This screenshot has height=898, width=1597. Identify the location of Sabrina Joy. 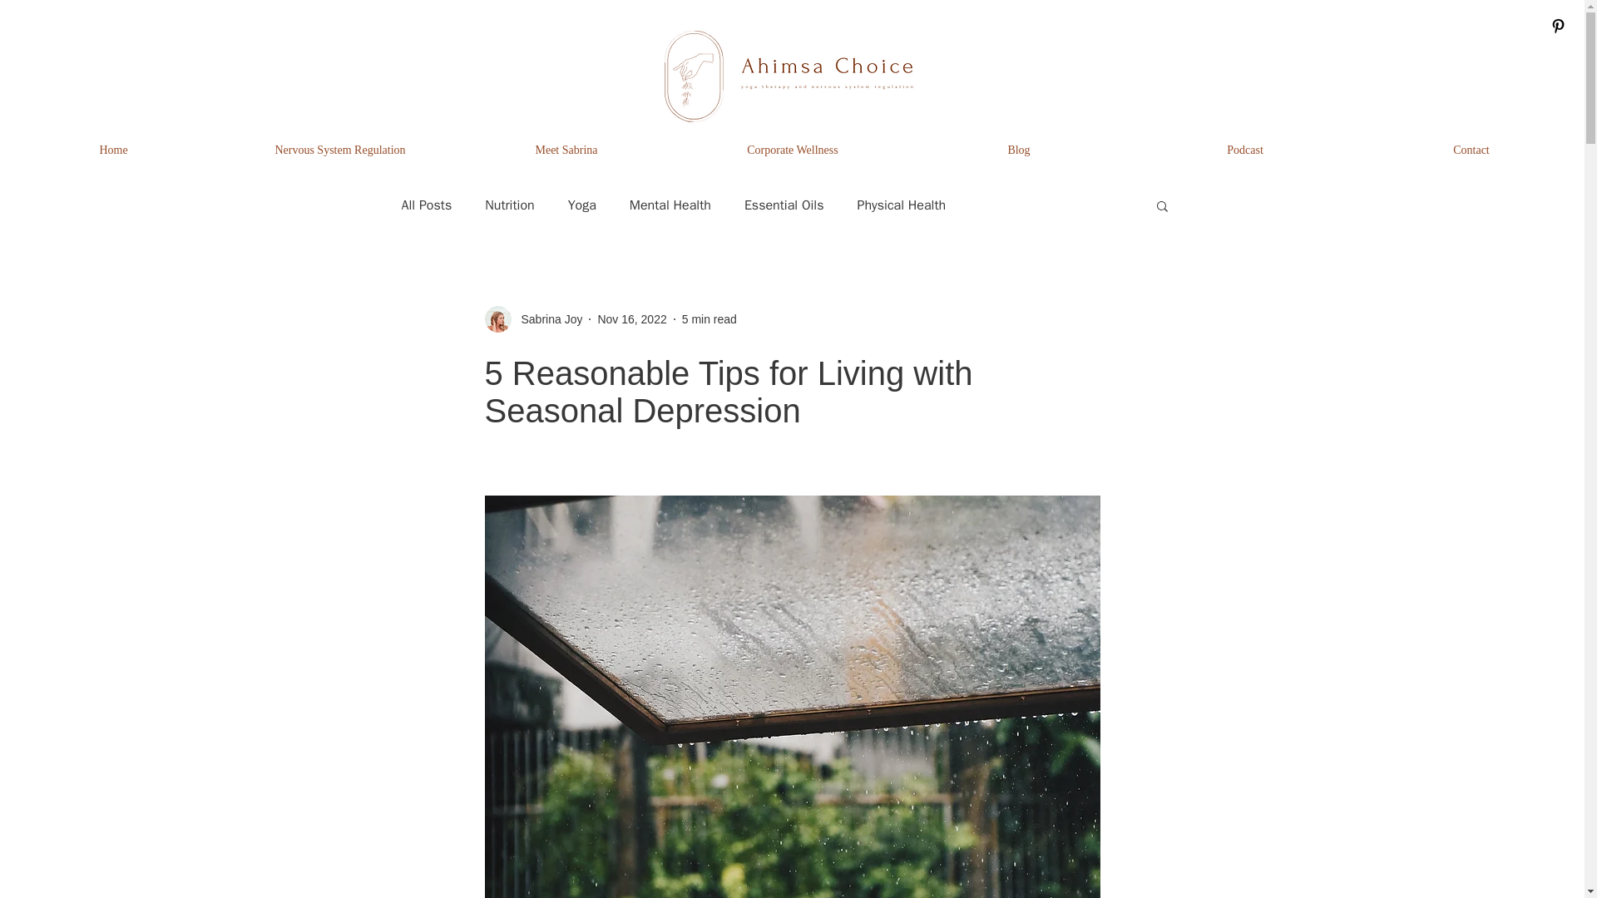
(546, 319).